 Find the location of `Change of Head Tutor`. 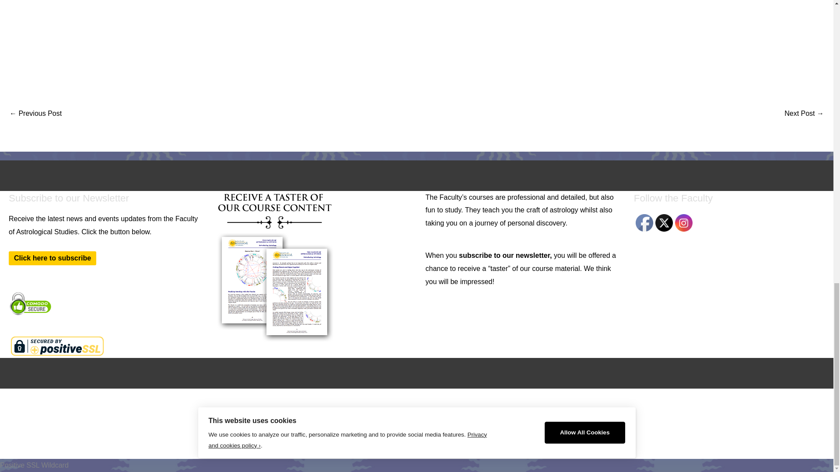

Change of Head Tutor is located at coordinates (804, 114).